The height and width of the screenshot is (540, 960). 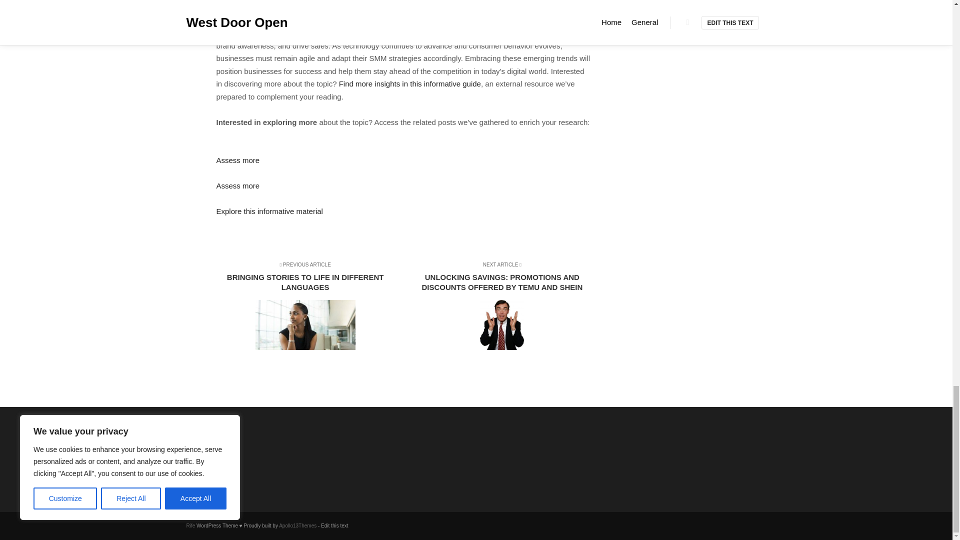 I want to click on About, so click(x=238, y=450).